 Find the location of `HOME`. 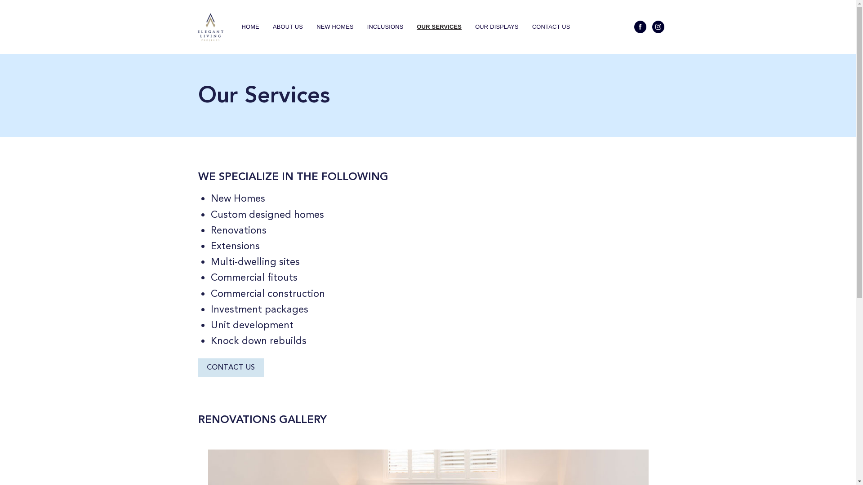

HOME is located at coordinates (251, 27).